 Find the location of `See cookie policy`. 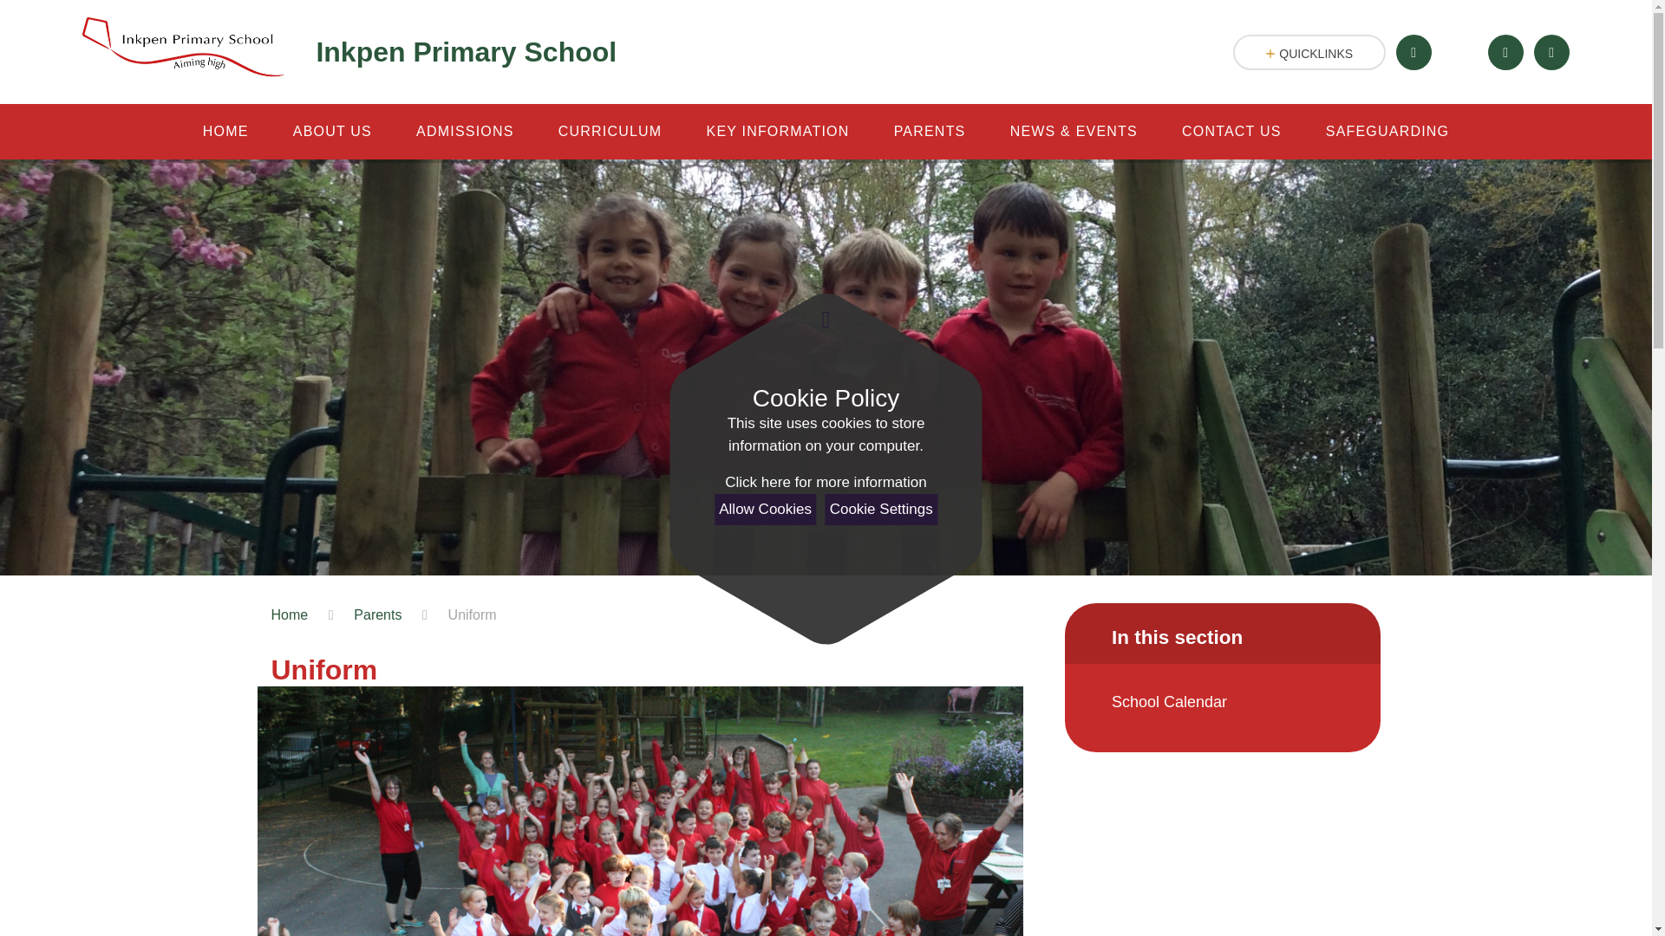

See cookie policy is located at coordinates (825, 483).